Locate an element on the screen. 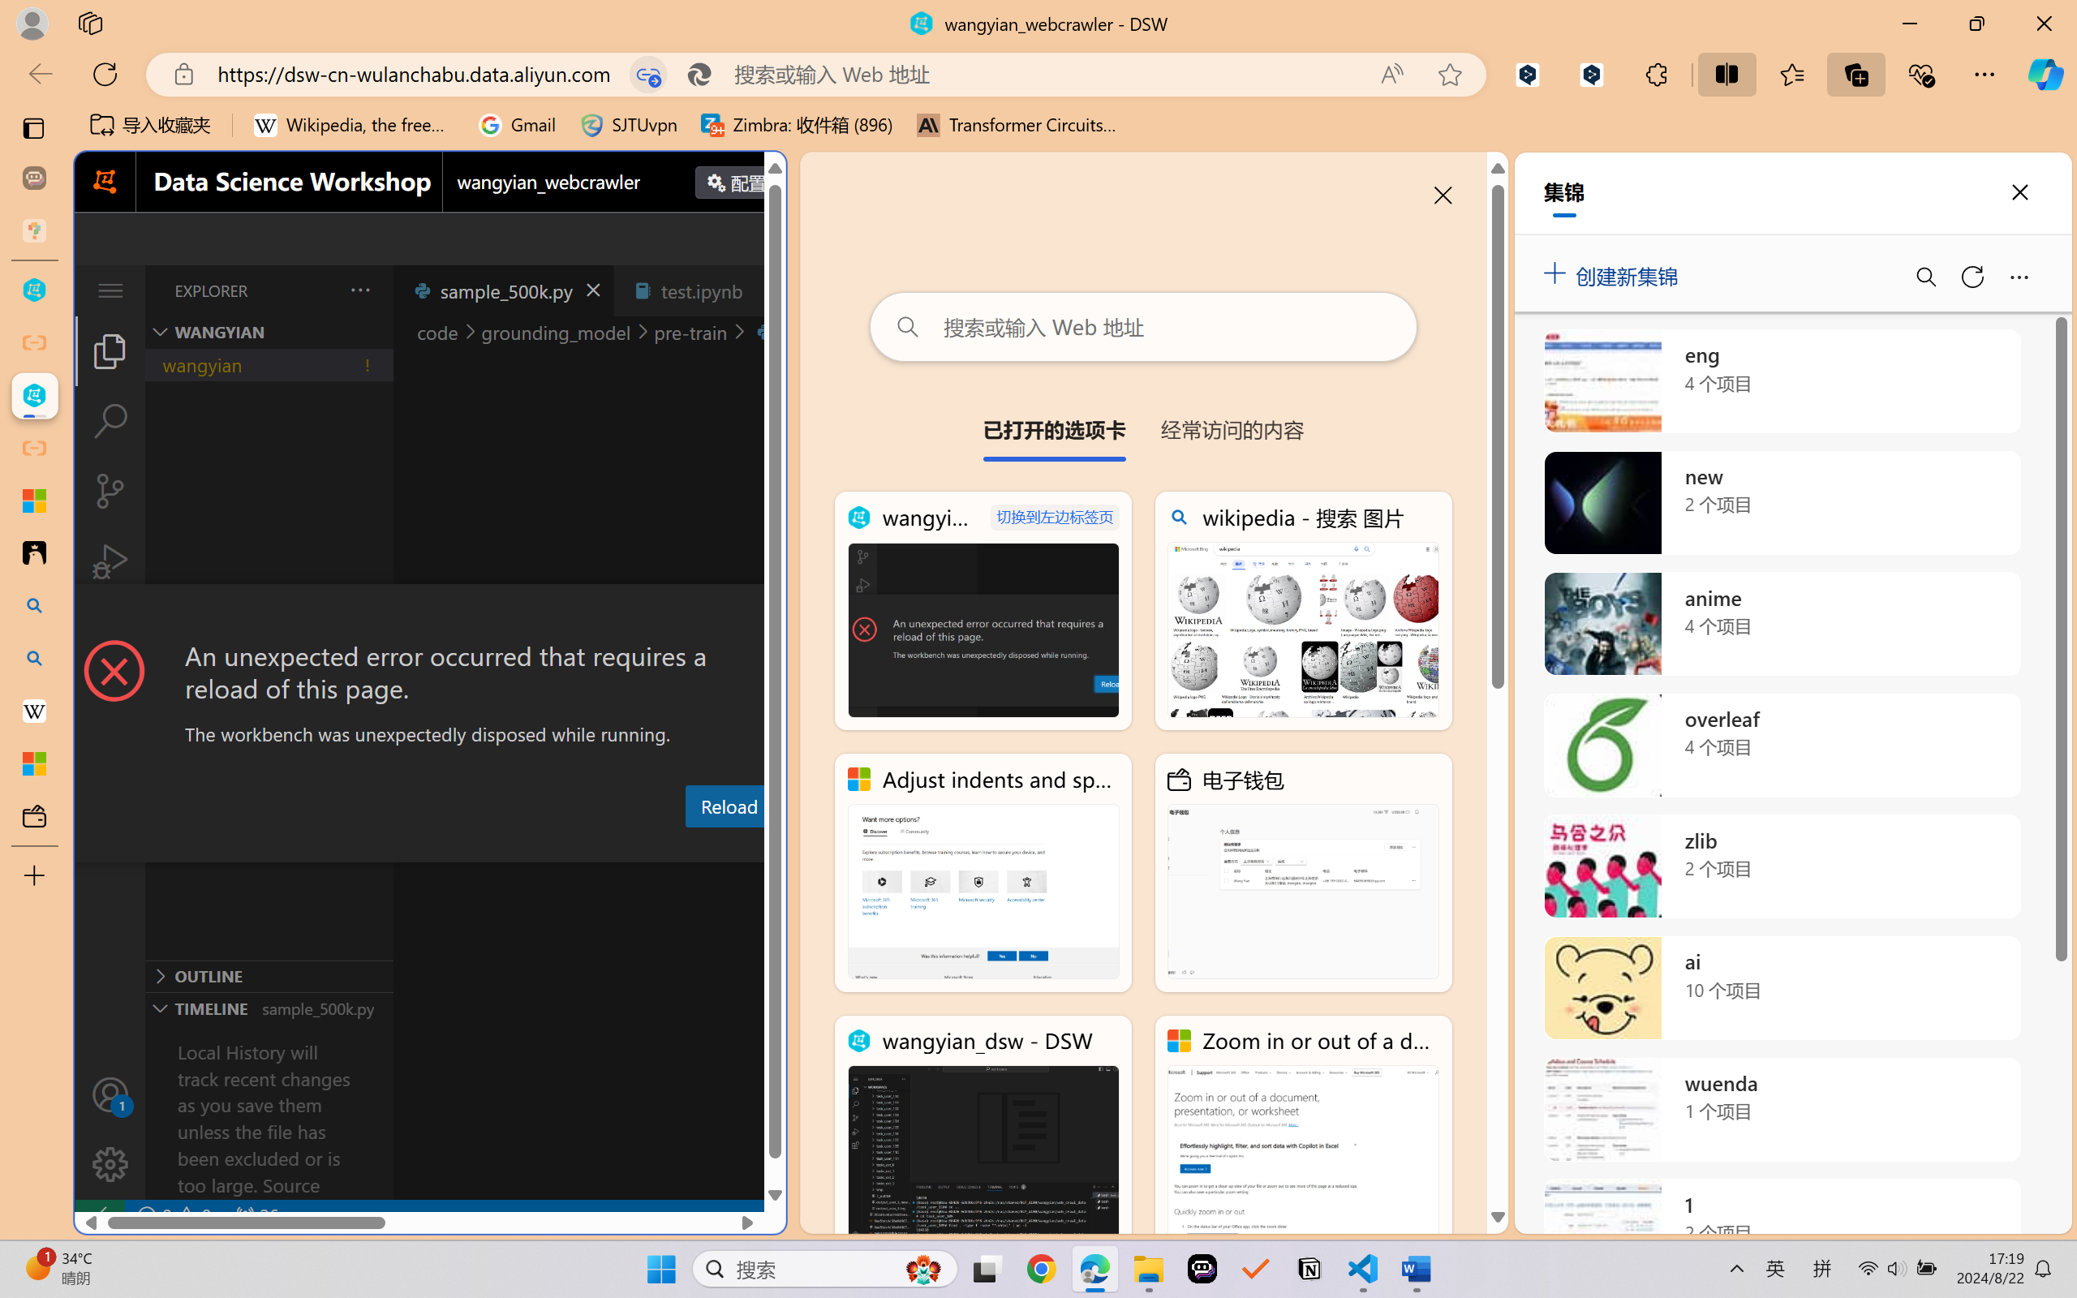  Manage is located at coordinates (110, 1129).